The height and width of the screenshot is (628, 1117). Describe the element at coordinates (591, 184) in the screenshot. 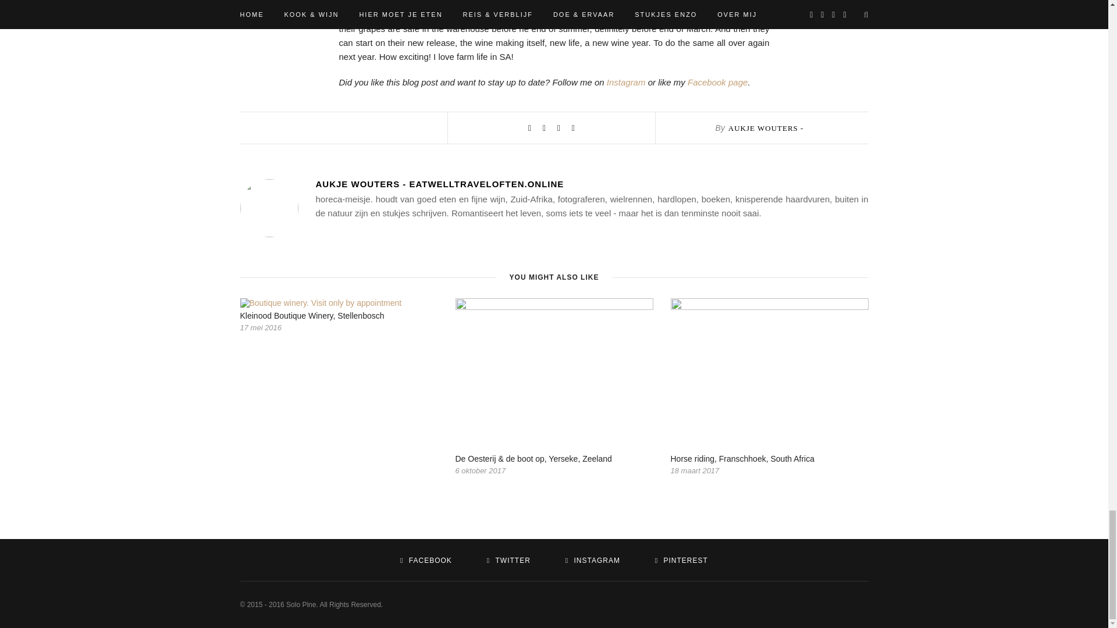

I see `Berichten van Aukje Wouters - eatwelltraveloften.online` at that location.